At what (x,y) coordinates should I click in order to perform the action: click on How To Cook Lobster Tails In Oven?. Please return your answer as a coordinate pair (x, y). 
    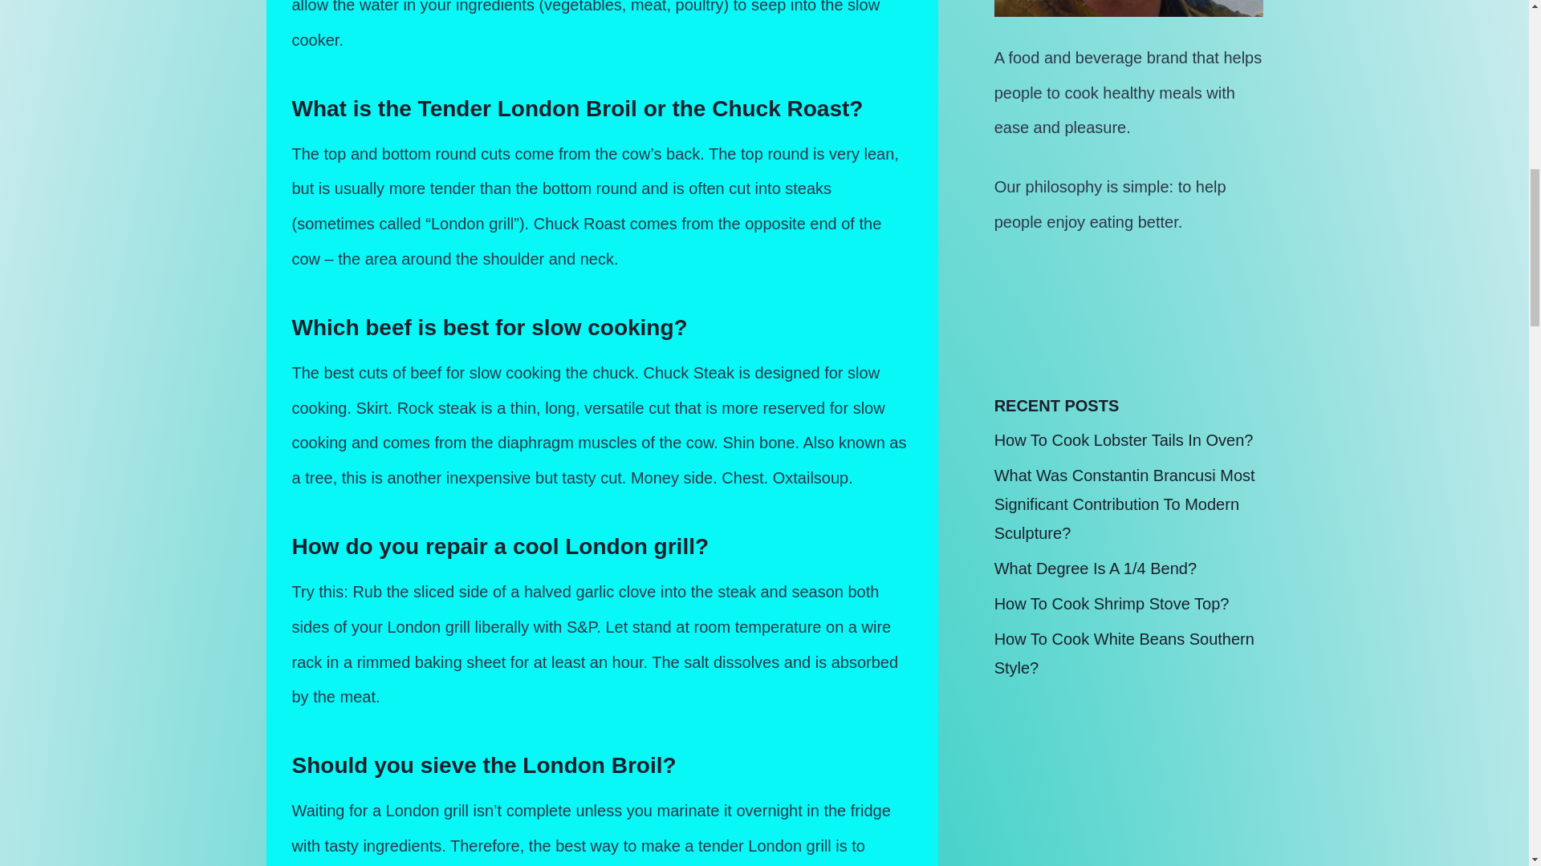
    Looking at the image, I should click on (1124, 439).